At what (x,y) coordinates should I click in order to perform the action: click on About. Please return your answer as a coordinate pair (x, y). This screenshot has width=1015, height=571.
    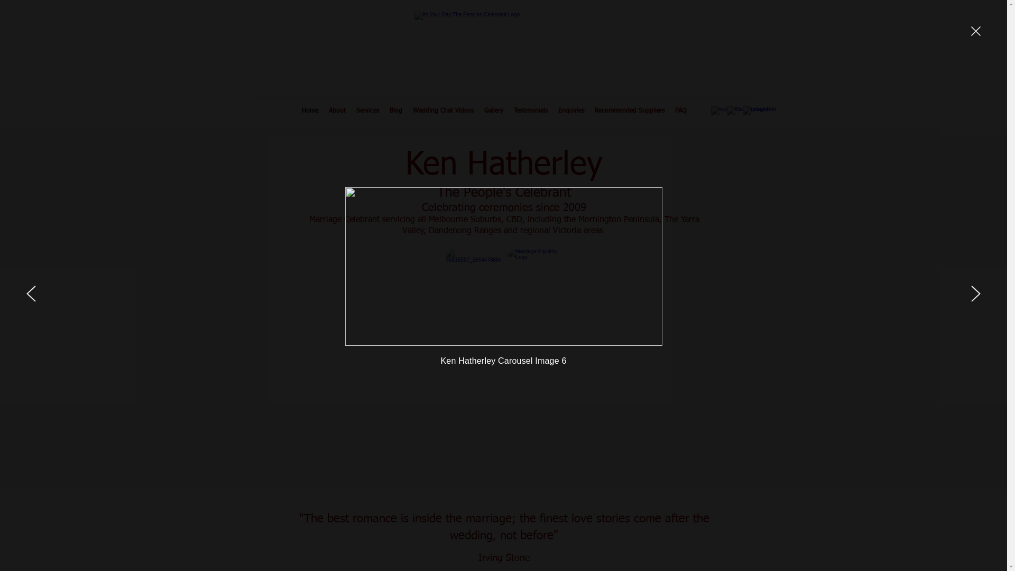
    Looking at the image, I should click on (337, 110).